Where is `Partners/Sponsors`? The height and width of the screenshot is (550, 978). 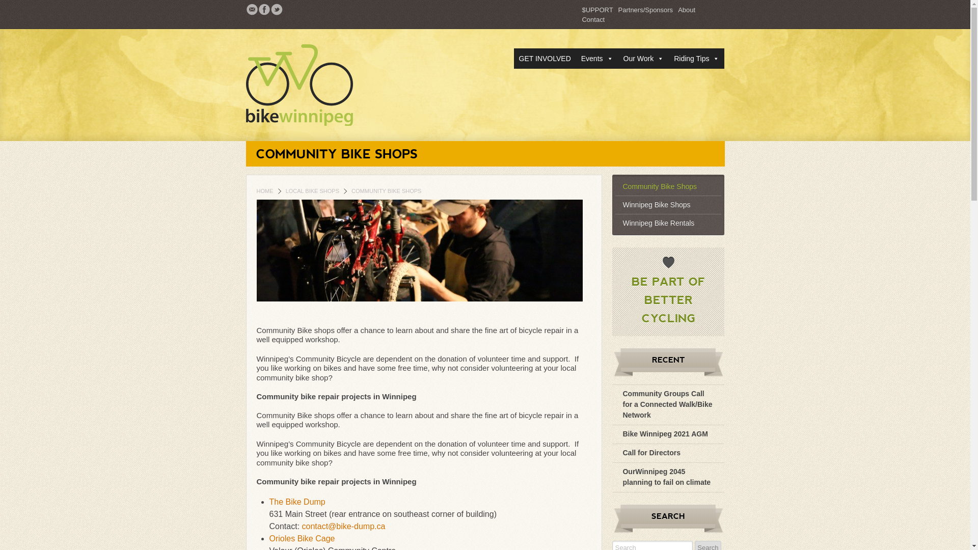 Partners/Sponsors is located at coordinates (646, 10).